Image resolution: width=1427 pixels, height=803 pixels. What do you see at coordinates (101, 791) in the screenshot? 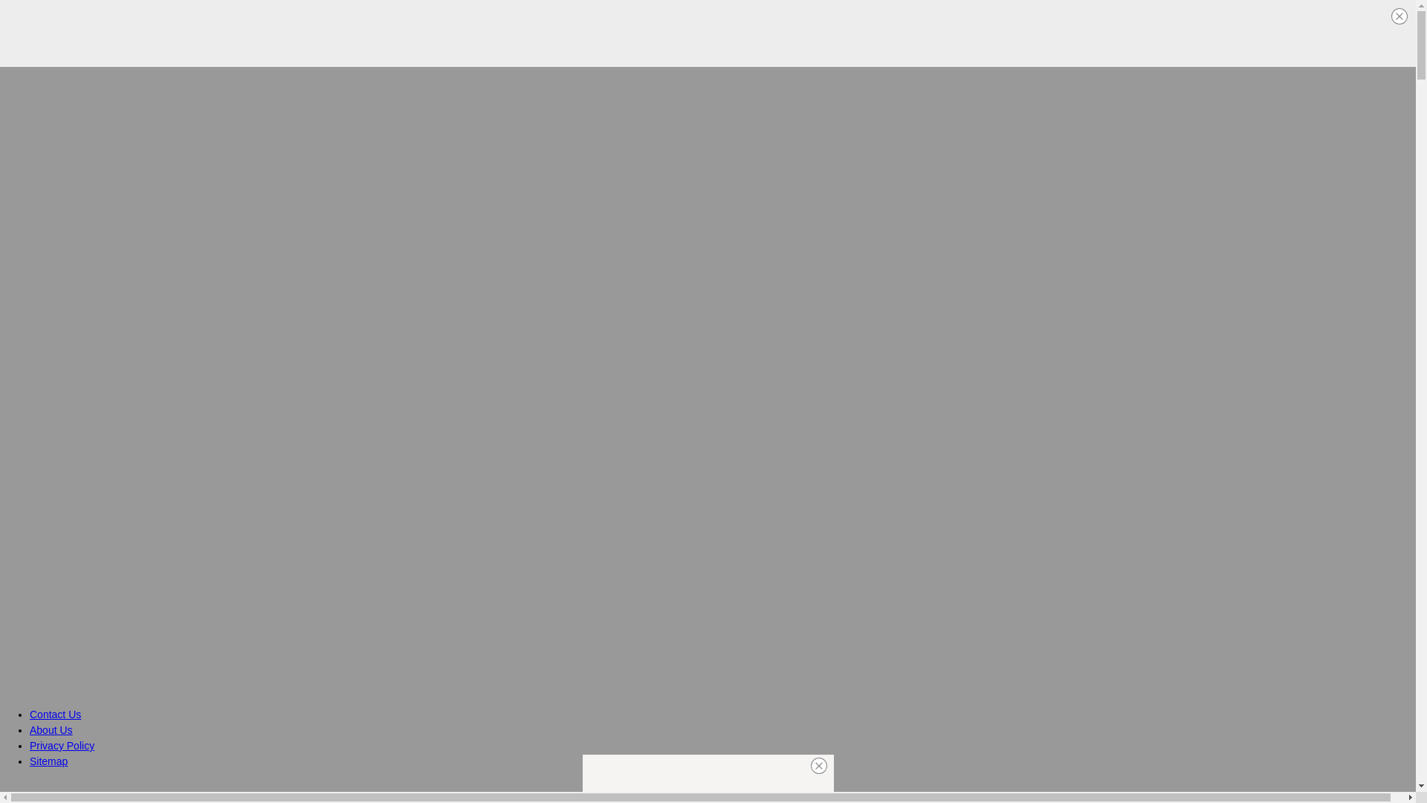
I see `Where Facts Are Born` at bounding box center [101, 791].